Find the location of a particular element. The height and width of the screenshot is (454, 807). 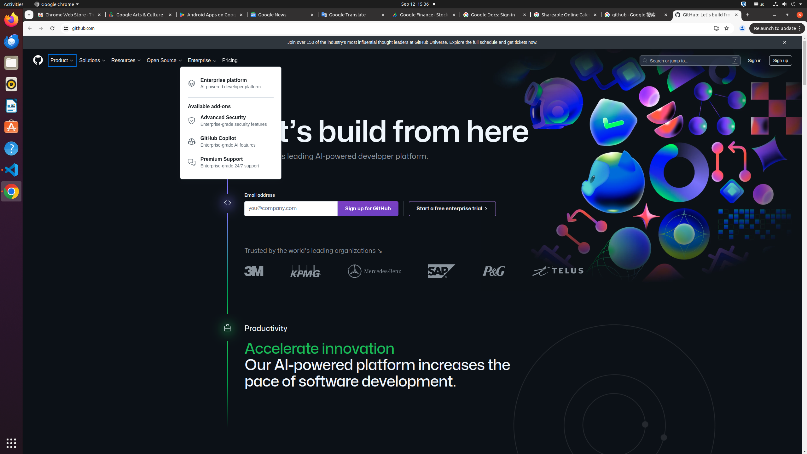

Files is located at coordinates (11, 63).